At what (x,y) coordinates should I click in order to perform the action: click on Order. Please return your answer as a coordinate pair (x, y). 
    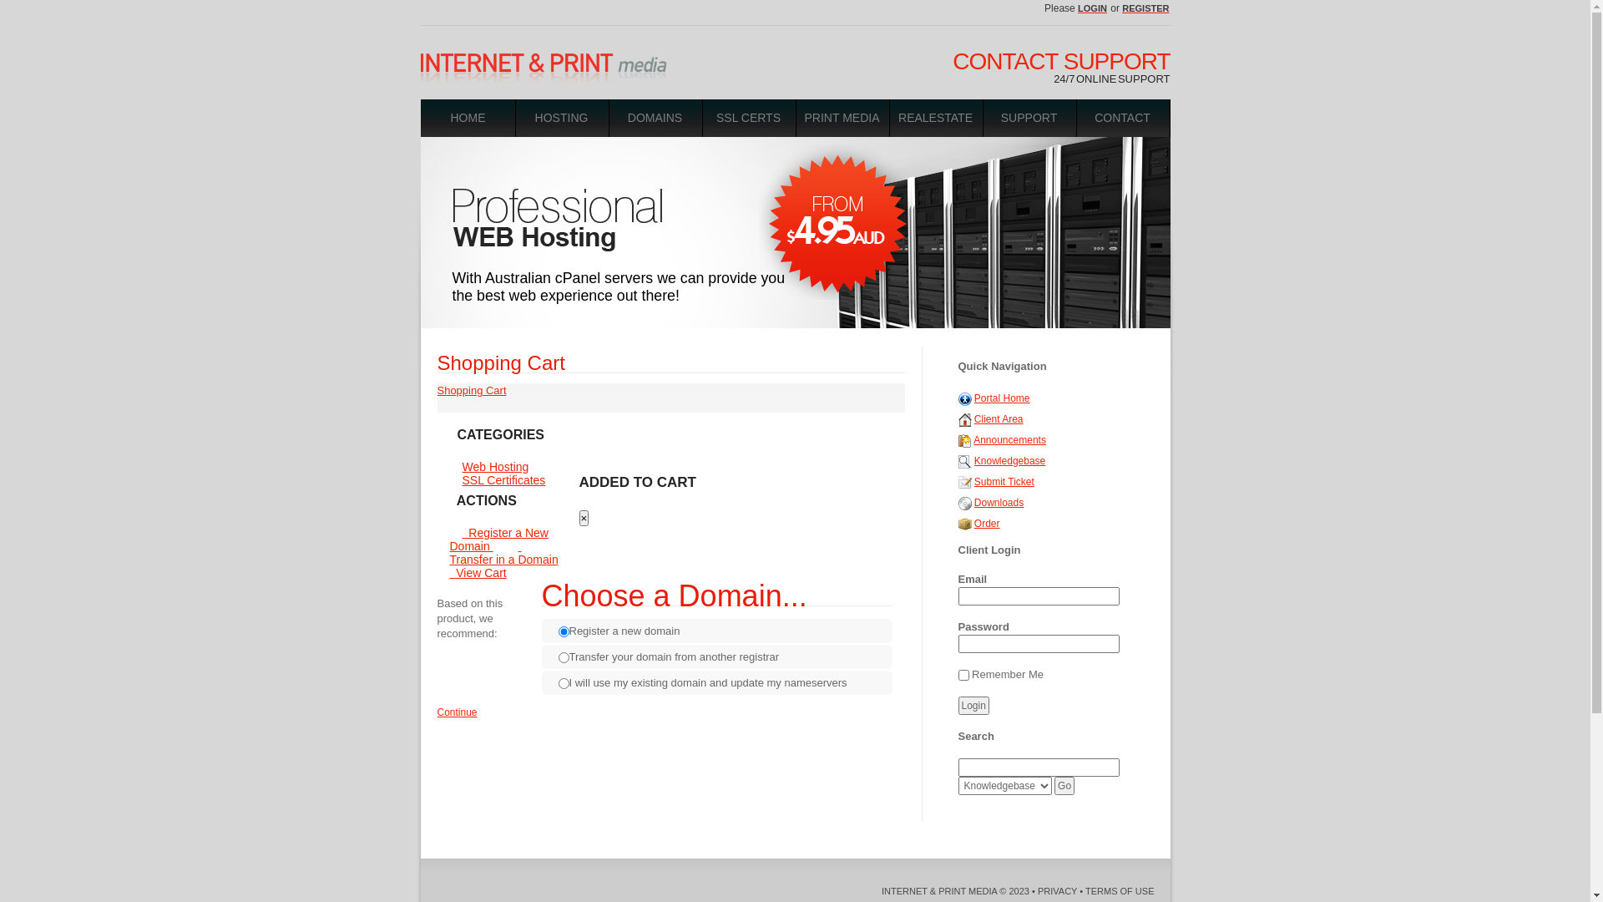
    Looking at the image, I should click on (965, 524).